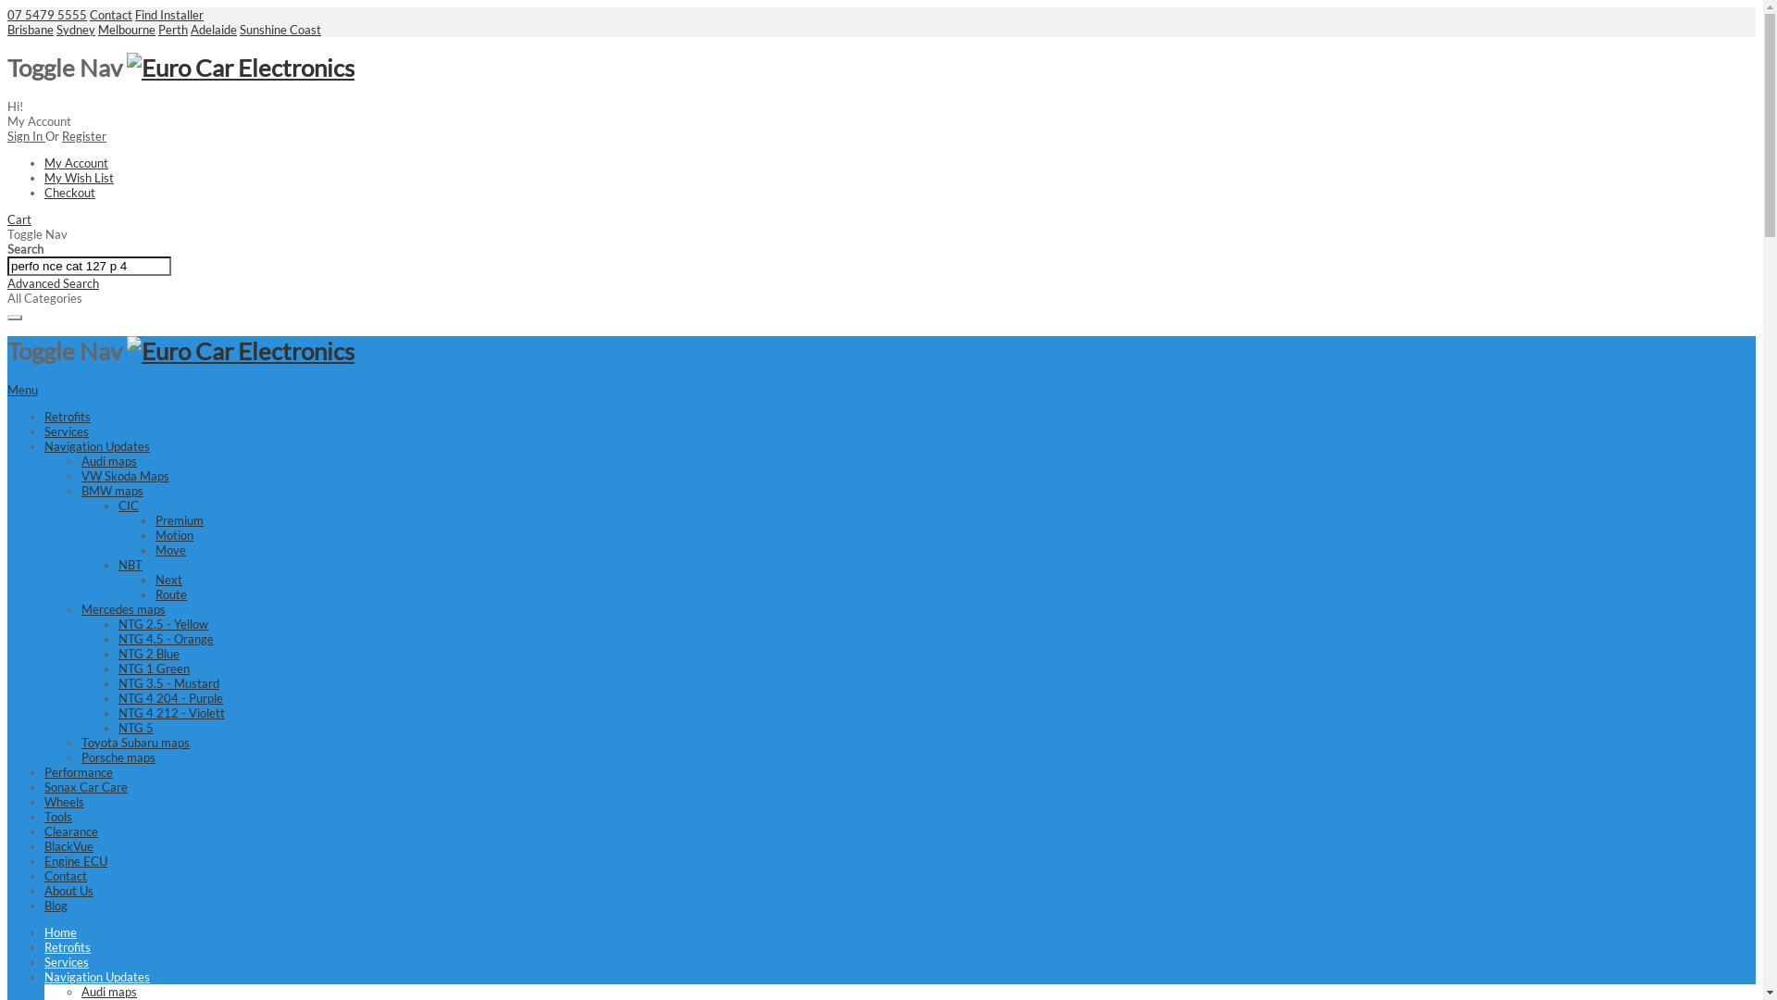 This screenshot has width=1777, height=1000. I want to click on Sonax Car Care, so click(86, 787).